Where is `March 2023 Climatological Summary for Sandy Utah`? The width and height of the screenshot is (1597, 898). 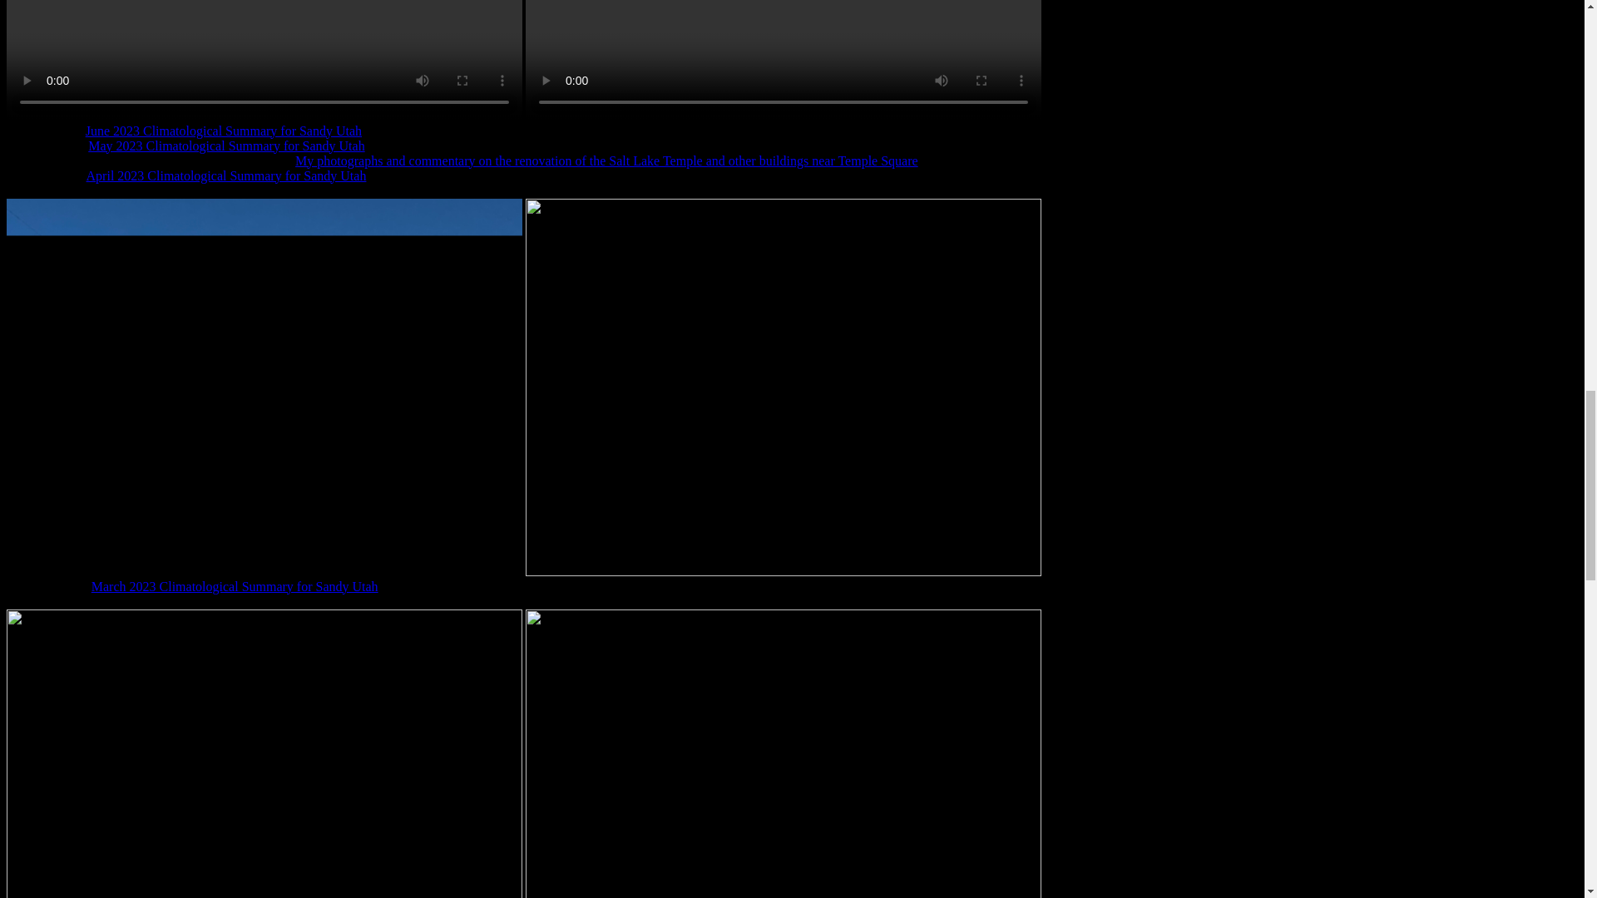
March 2023 Climatological Summary for Sandy Utah is located at coordinates (235, 585).